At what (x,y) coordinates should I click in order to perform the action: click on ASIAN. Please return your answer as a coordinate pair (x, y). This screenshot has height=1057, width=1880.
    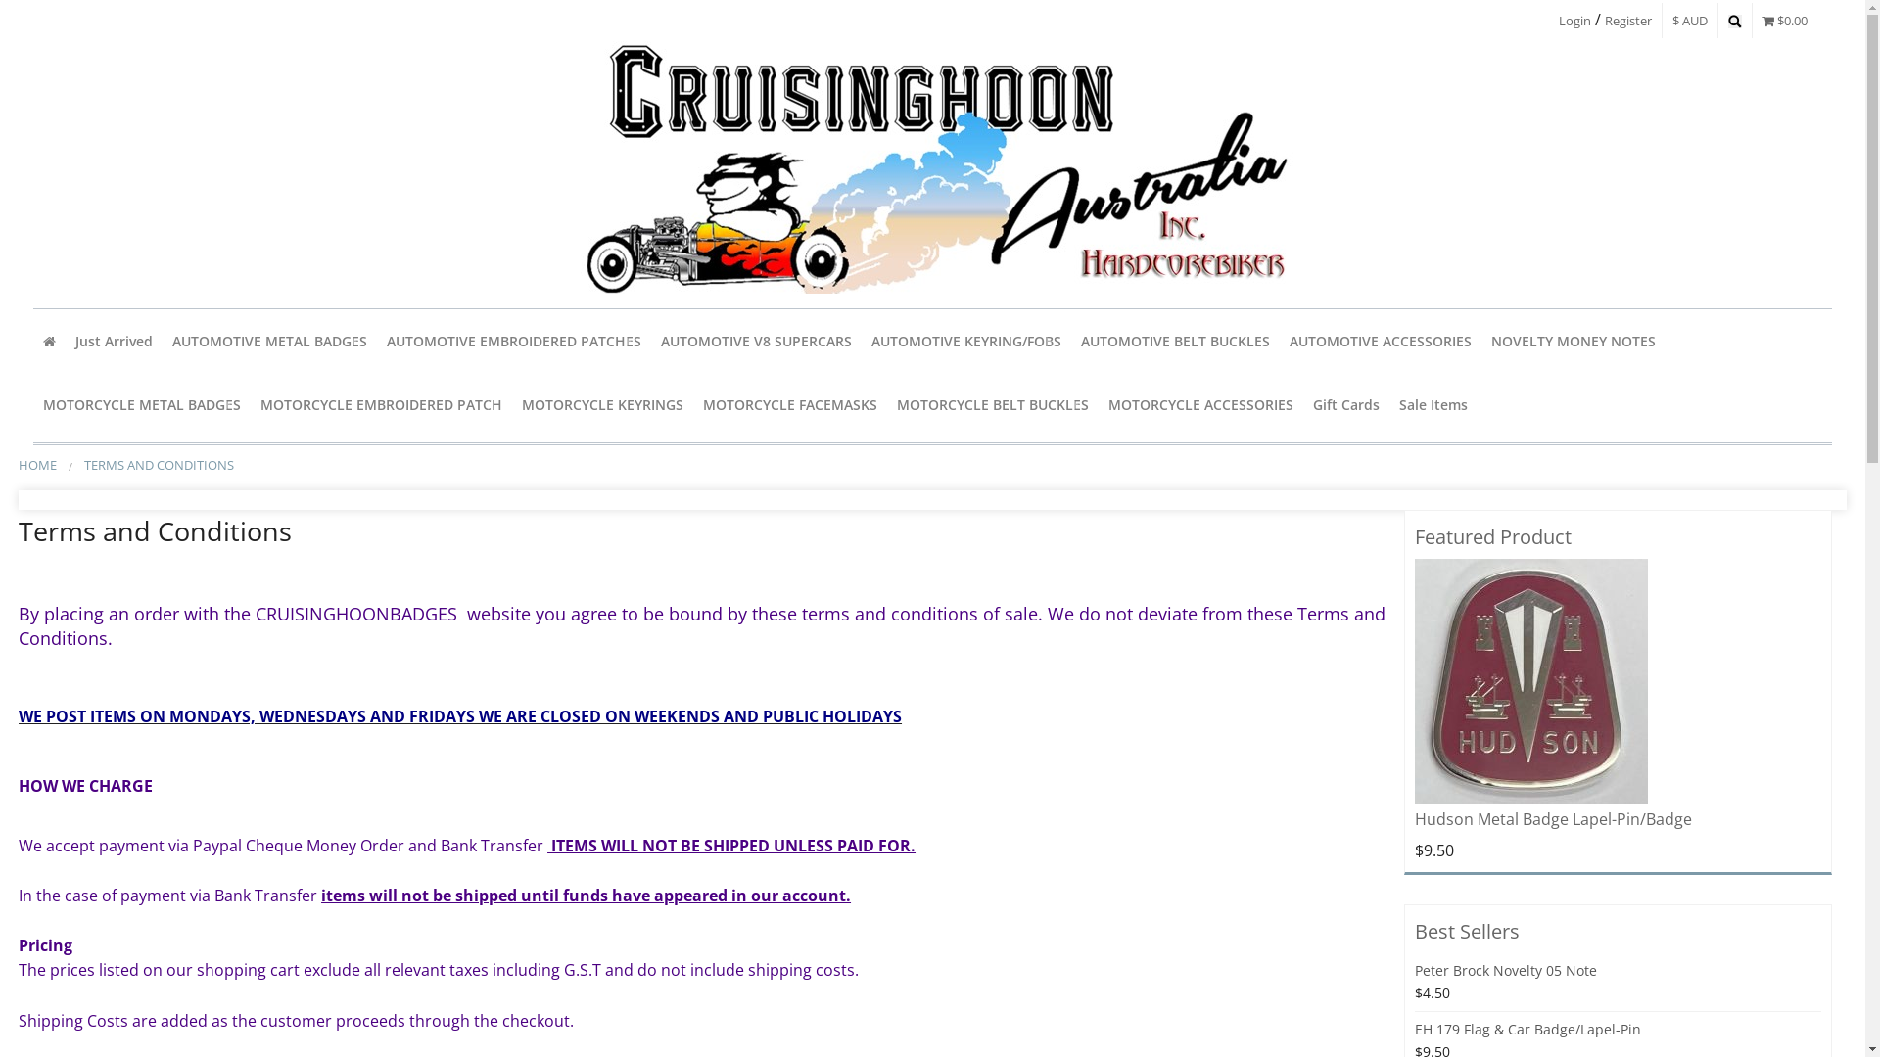
    Looking at the image, I should click on (966, 483).